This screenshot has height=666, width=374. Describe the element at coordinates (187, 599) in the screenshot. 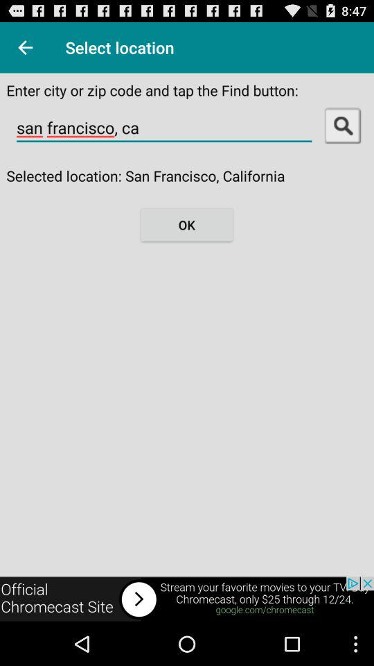

I see `open advetisement` at that location.